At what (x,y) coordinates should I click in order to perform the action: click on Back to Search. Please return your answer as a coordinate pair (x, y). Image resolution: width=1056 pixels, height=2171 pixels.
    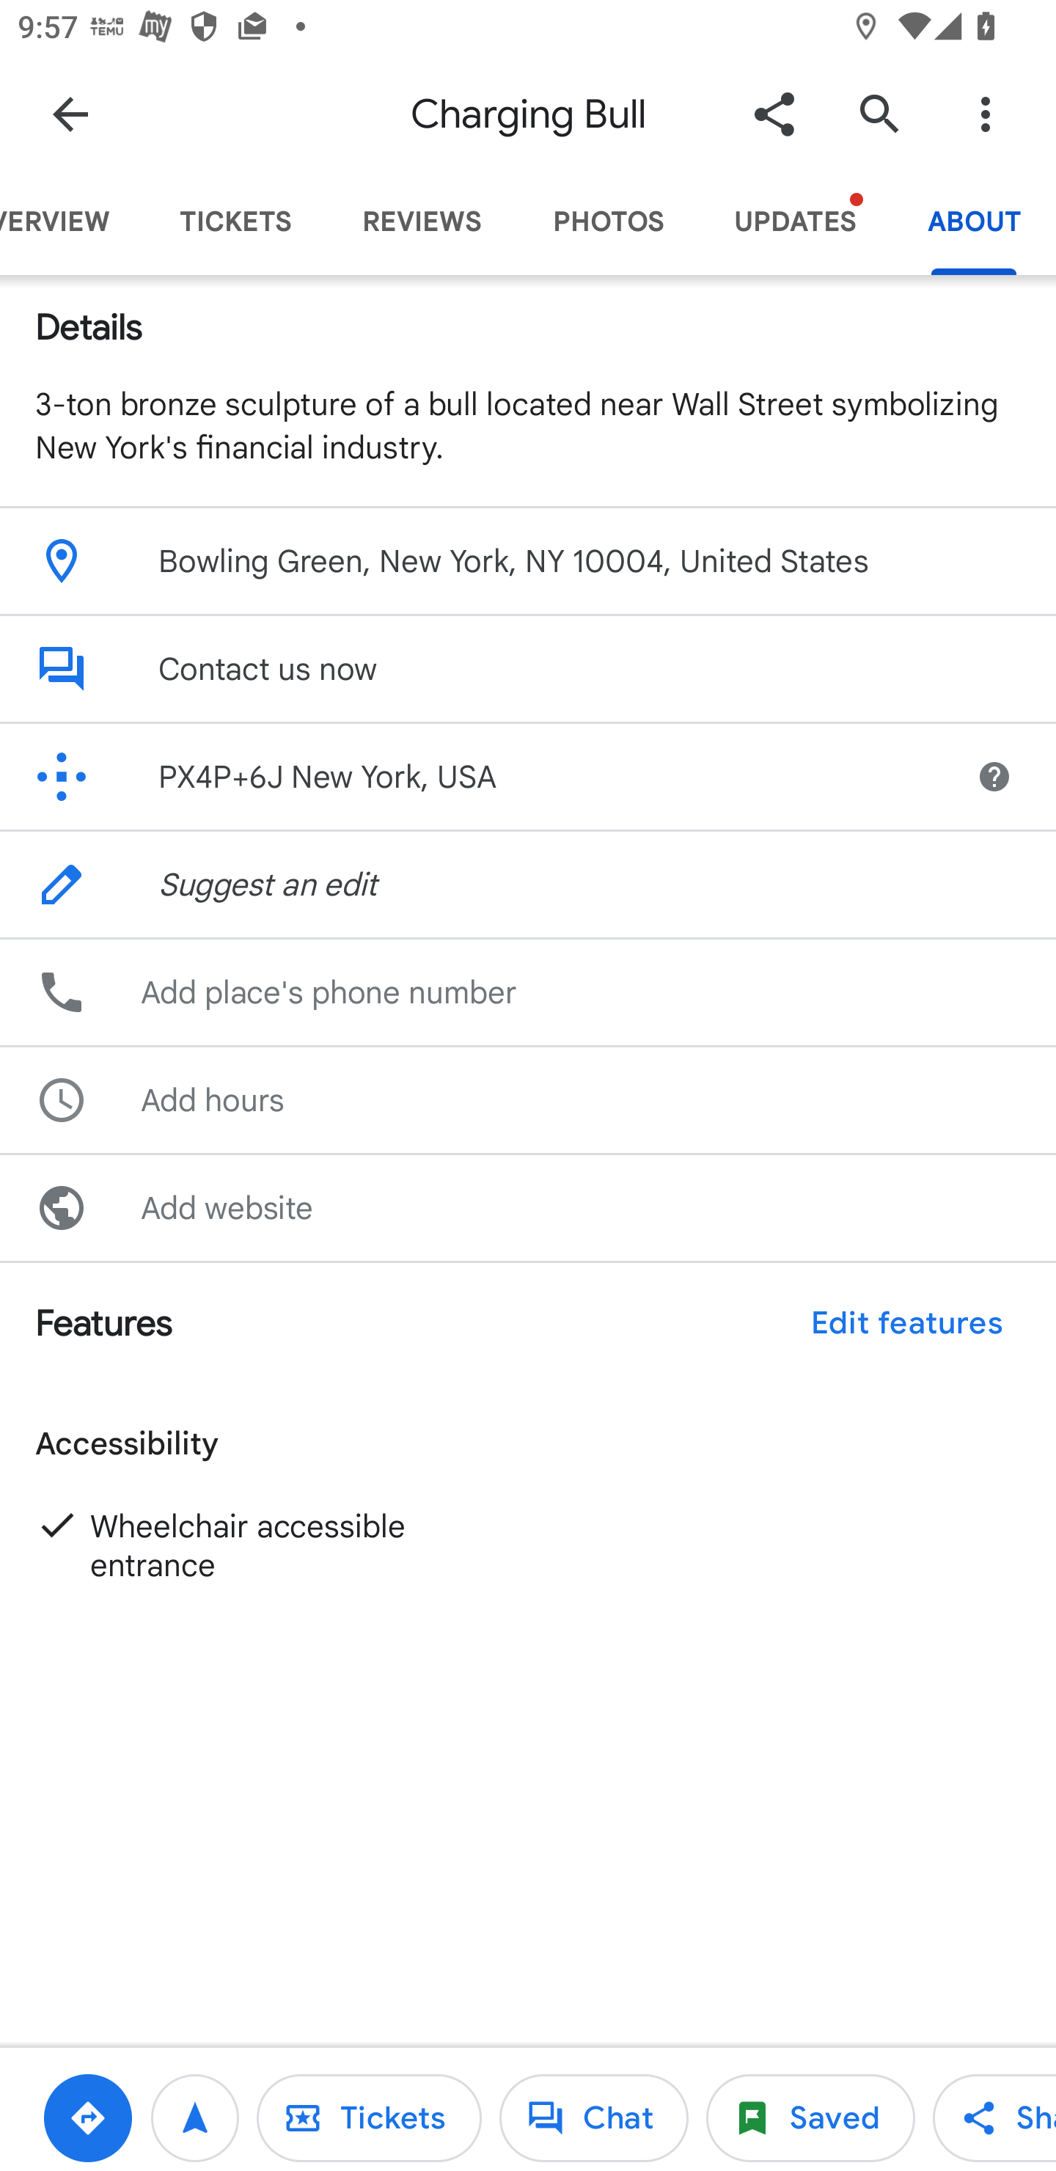
    Looking at the image, I should click on (70, 113).